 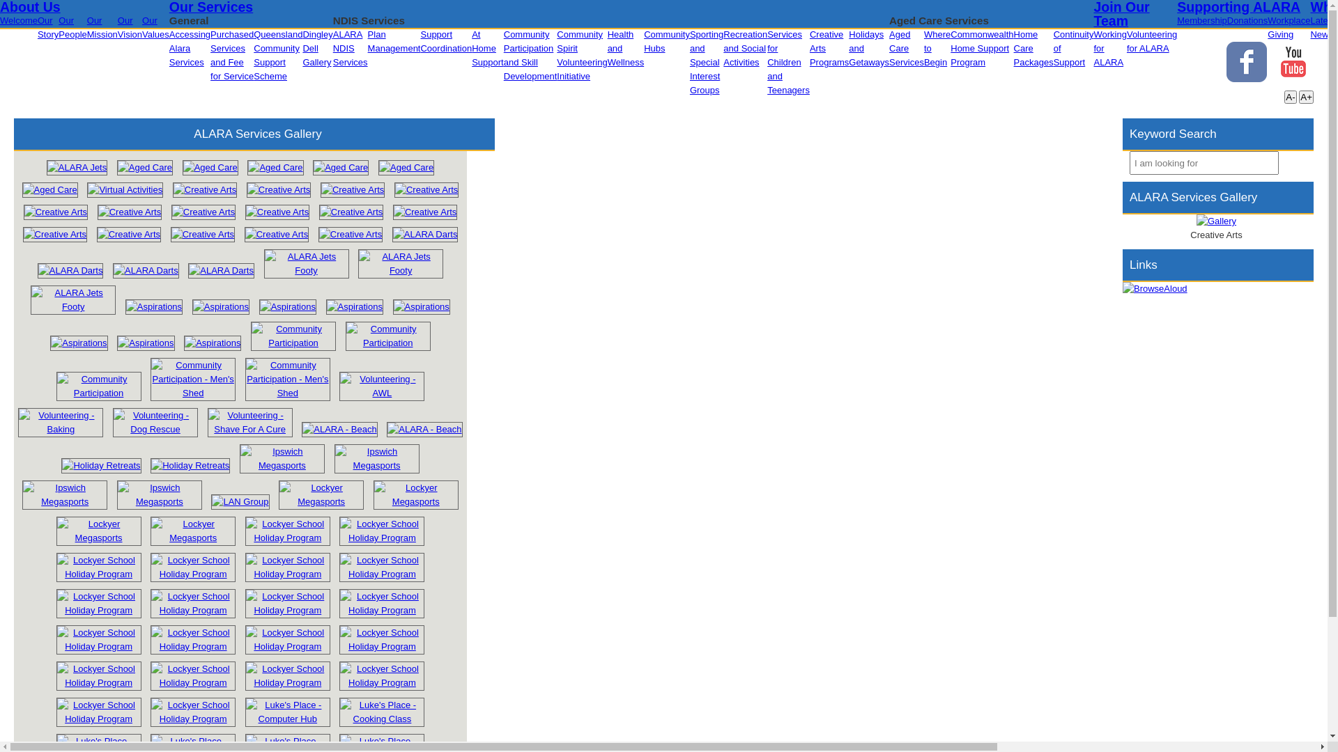 What do you see at coordinates (1034, 49) in the screenshot?
I see `Home Care Packages` at bounding box center [1034, 49].